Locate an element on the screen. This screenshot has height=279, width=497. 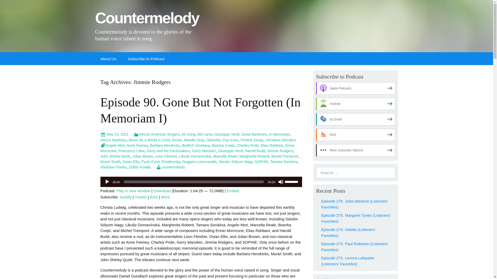
Bel canto is located at coordinates (205, 134).